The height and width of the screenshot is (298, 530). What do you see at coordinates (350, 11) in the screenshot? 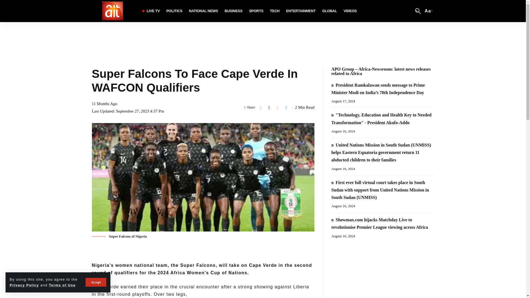
I see `VIDEOS` at bounding box center [350, 11].